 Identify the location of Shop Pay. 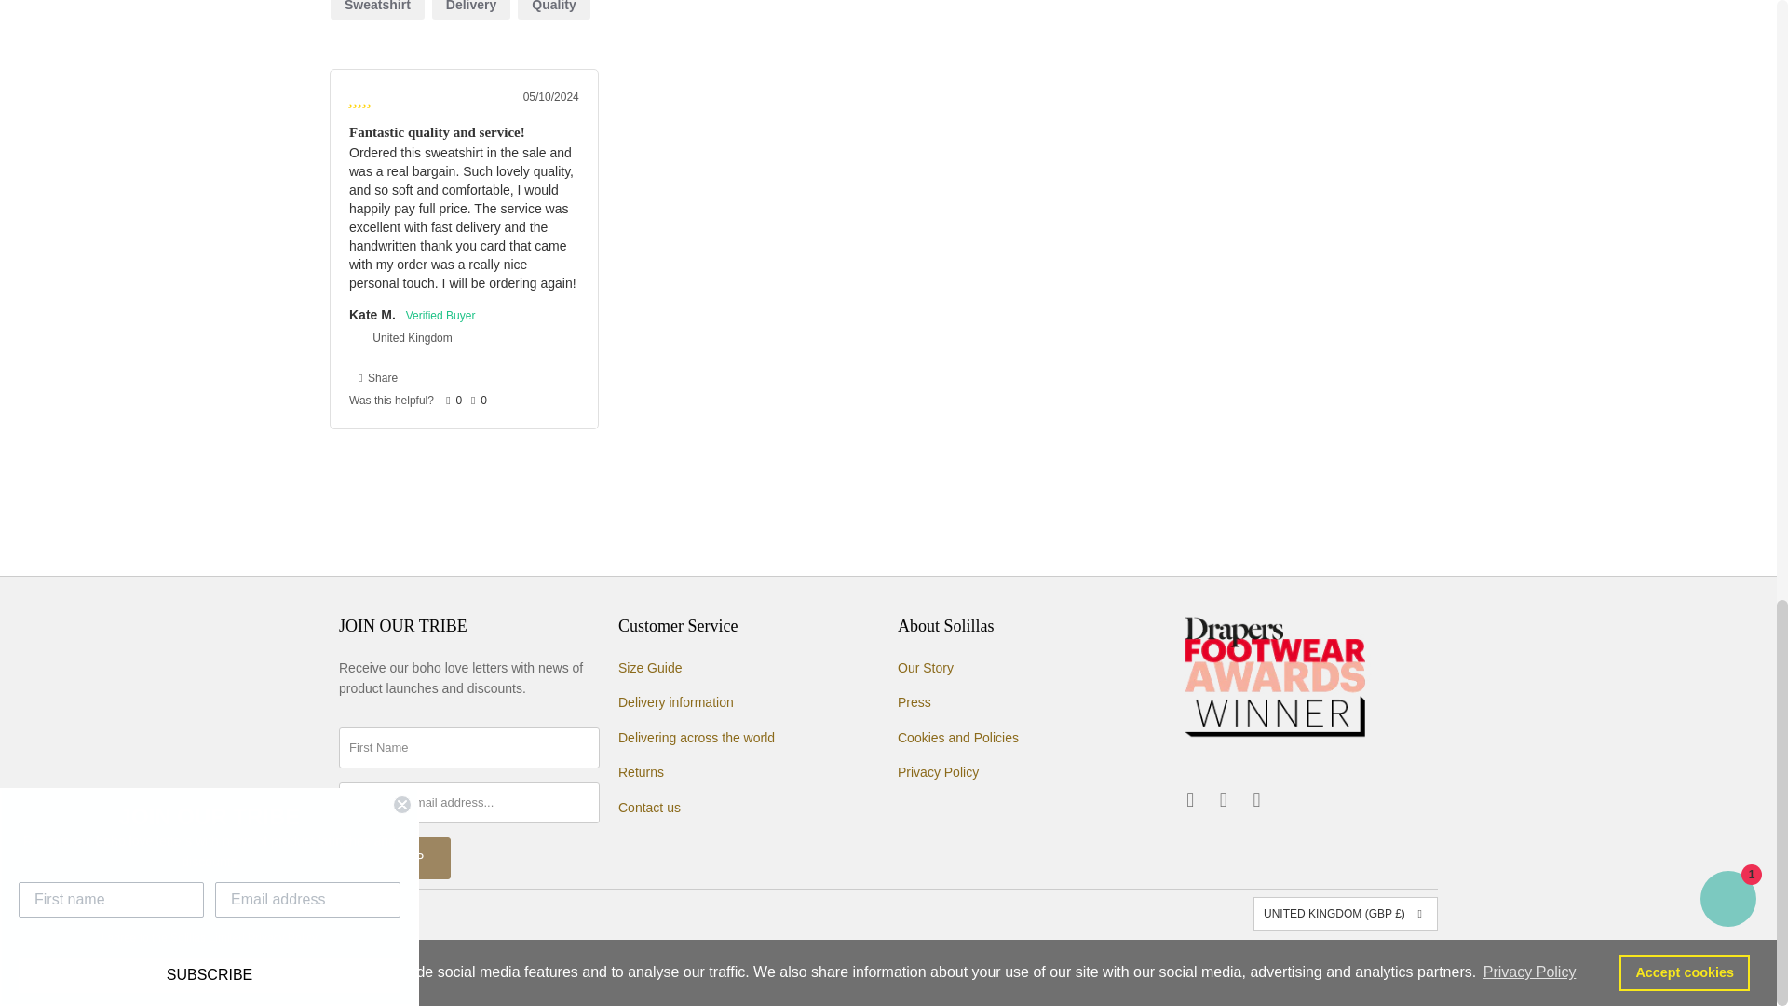
(1319, 963).